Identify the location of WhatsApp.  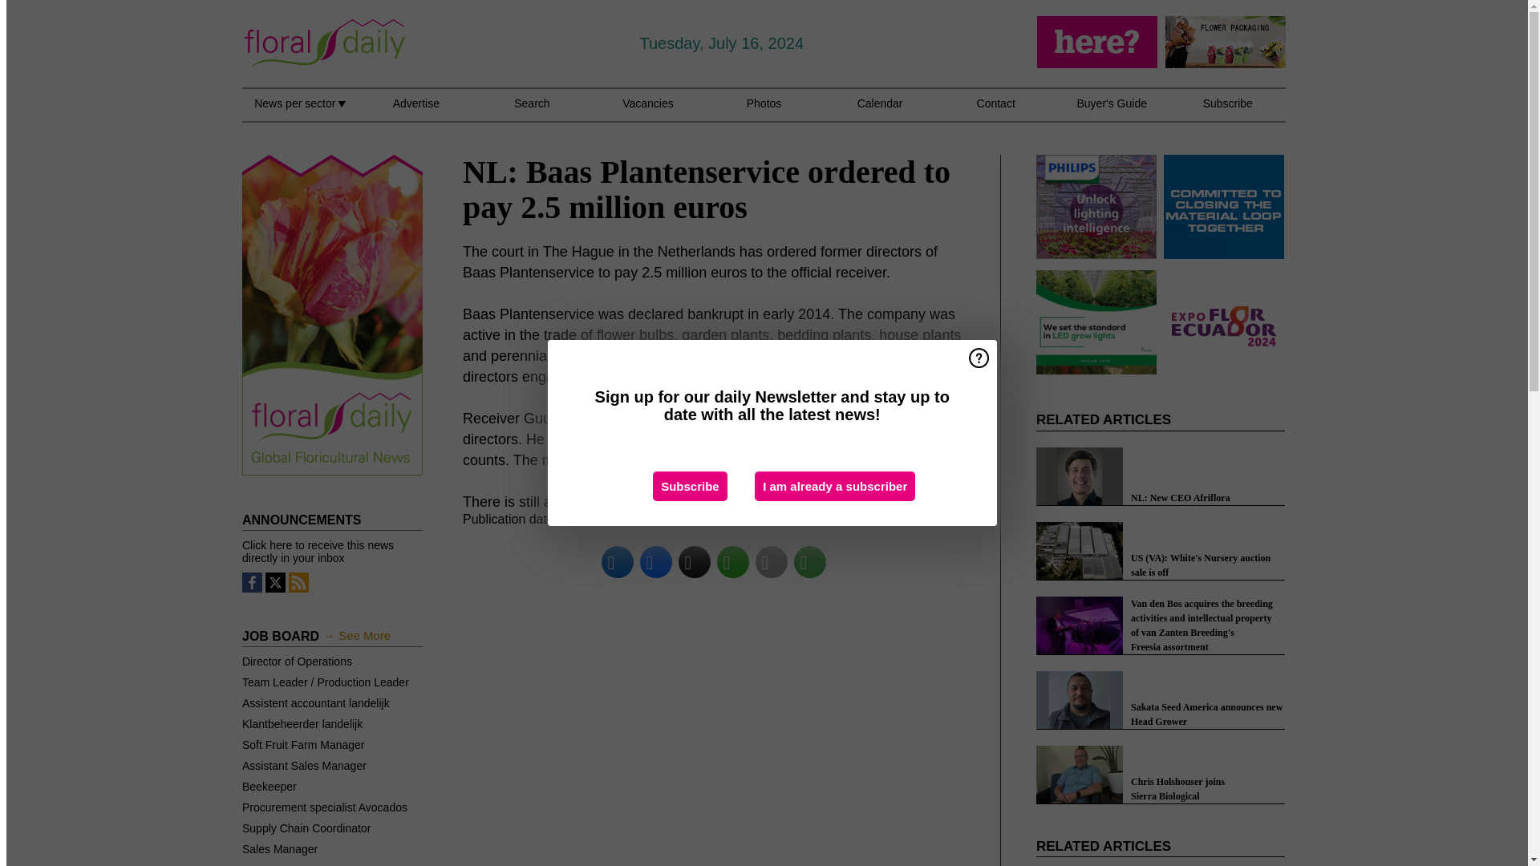
(733, 561).